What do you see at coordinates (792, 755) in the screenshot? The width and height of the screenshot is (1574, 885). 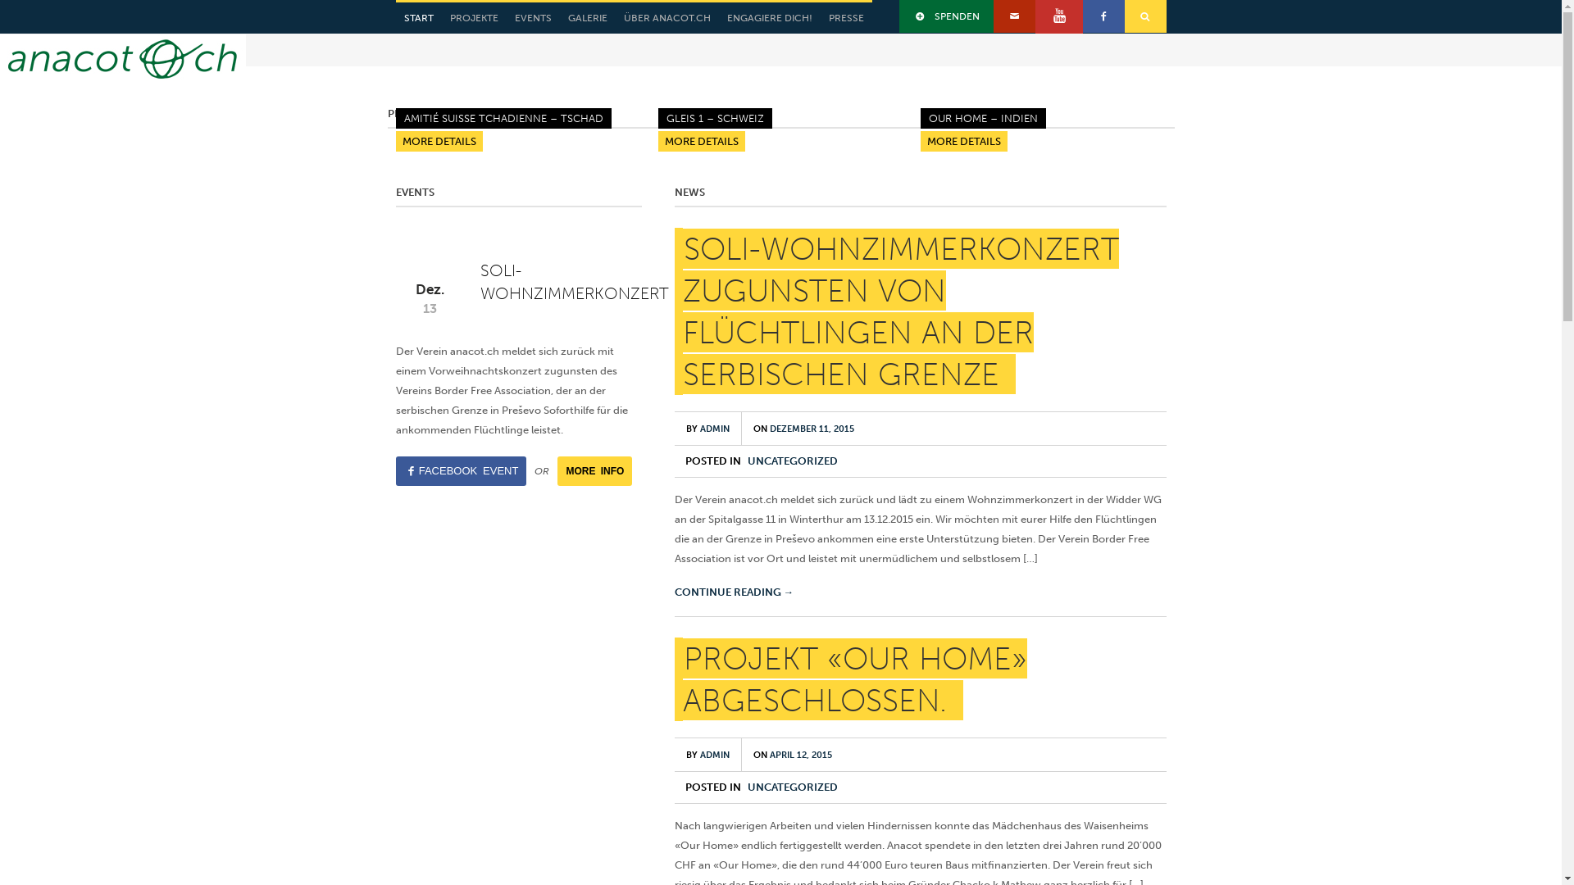 I see `ON APRIL 12, 2015` at bounding box center [792, 755].